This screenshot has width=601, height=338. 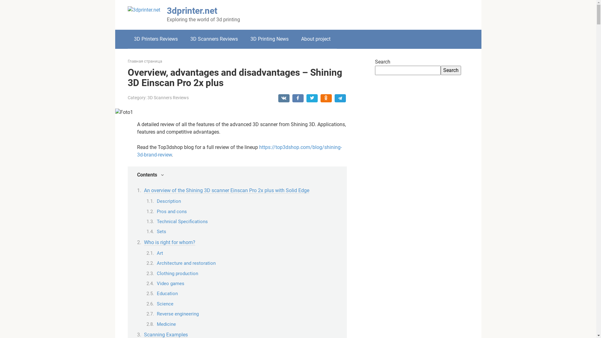 What do you see at coordinates (186, 263) in the screenshot?
I see `Architecture and restoration` at bounding box center [186, 263].